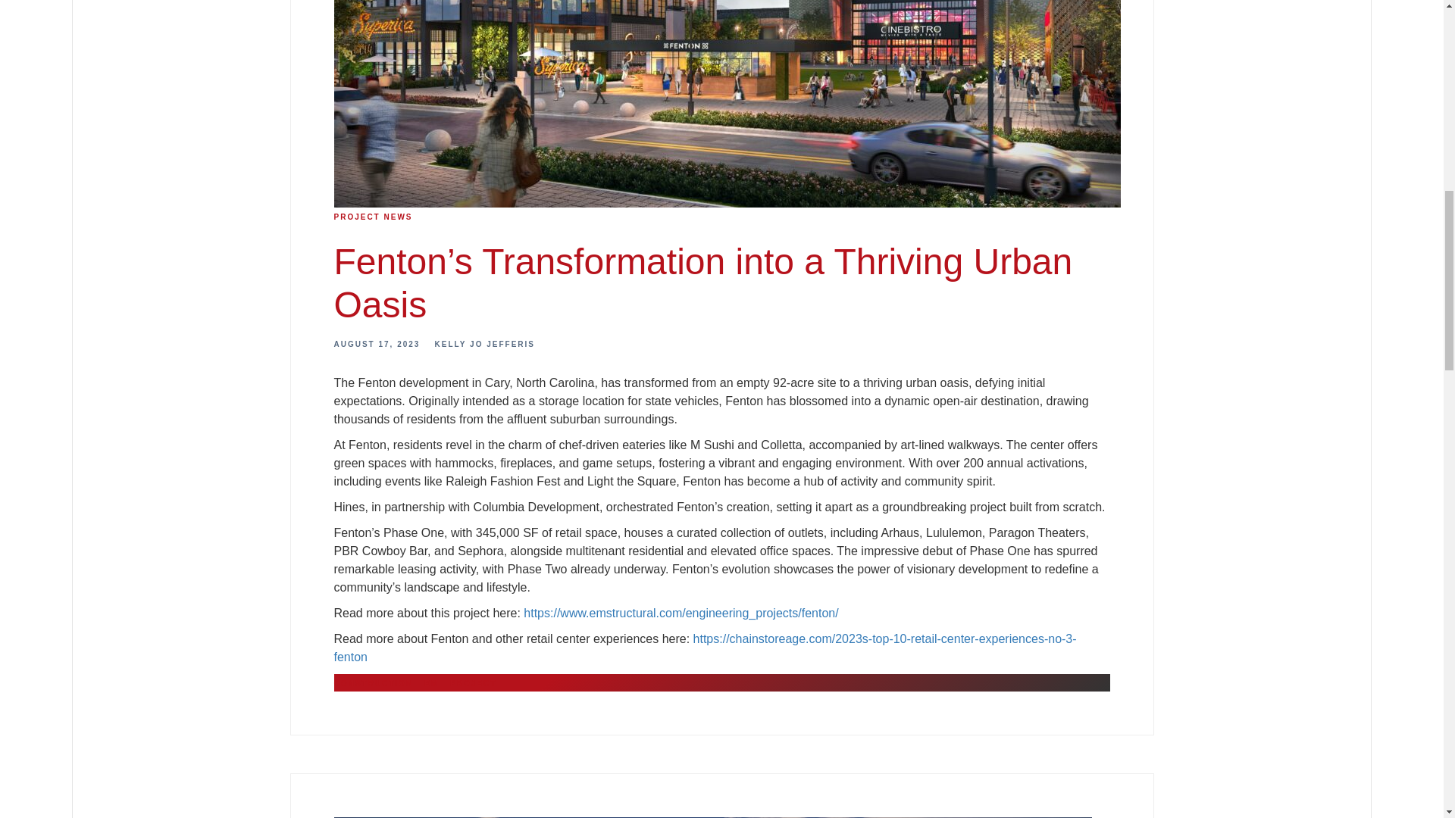 The height and width of the screenshot is (818, 1455). I want to click on EM, so click(432, 683).